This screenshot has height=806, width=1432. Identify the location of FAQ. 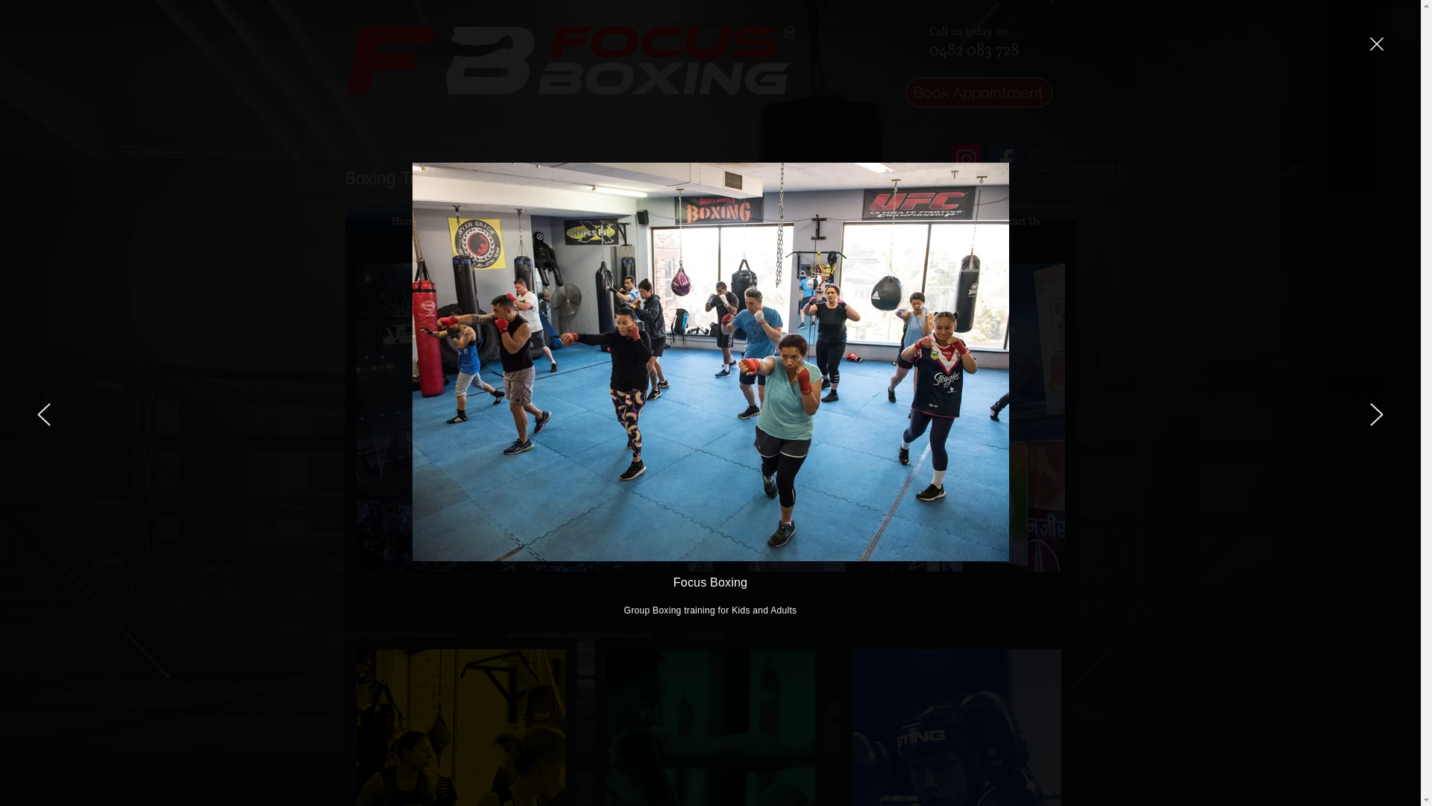
(894, 221).